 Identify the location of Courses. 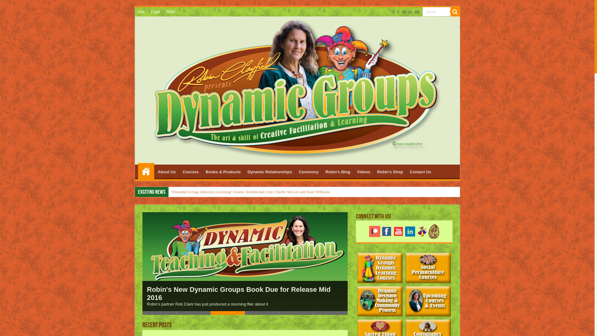
(190, 171).